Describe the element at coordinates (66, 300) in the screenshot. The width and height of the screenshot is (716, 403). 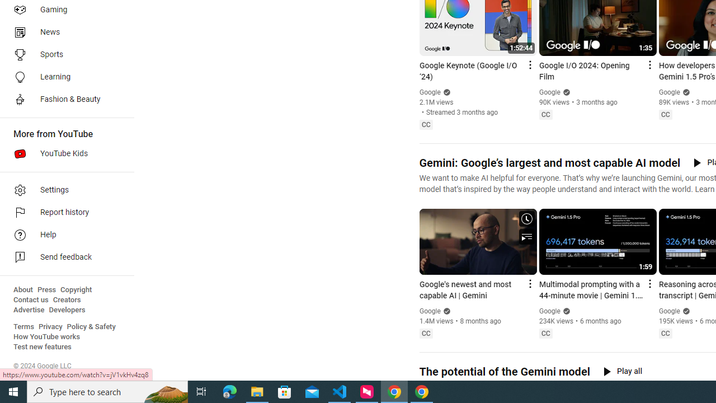
I see `Creators` at that location.